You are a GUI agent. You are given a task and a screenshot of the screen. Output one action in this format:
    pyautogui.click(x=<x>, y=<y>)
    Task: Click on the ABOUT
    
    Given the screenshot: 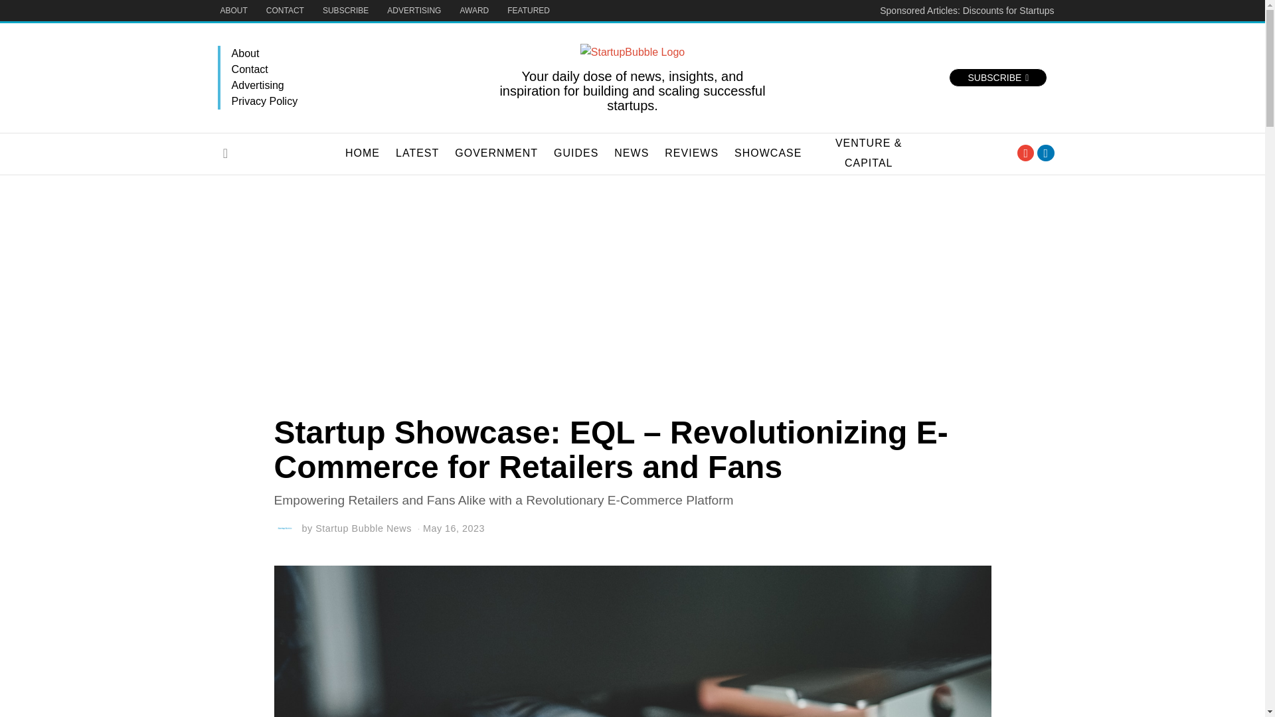 What is the action you would take?
    pyautogui.click(x=234, y=11)
    